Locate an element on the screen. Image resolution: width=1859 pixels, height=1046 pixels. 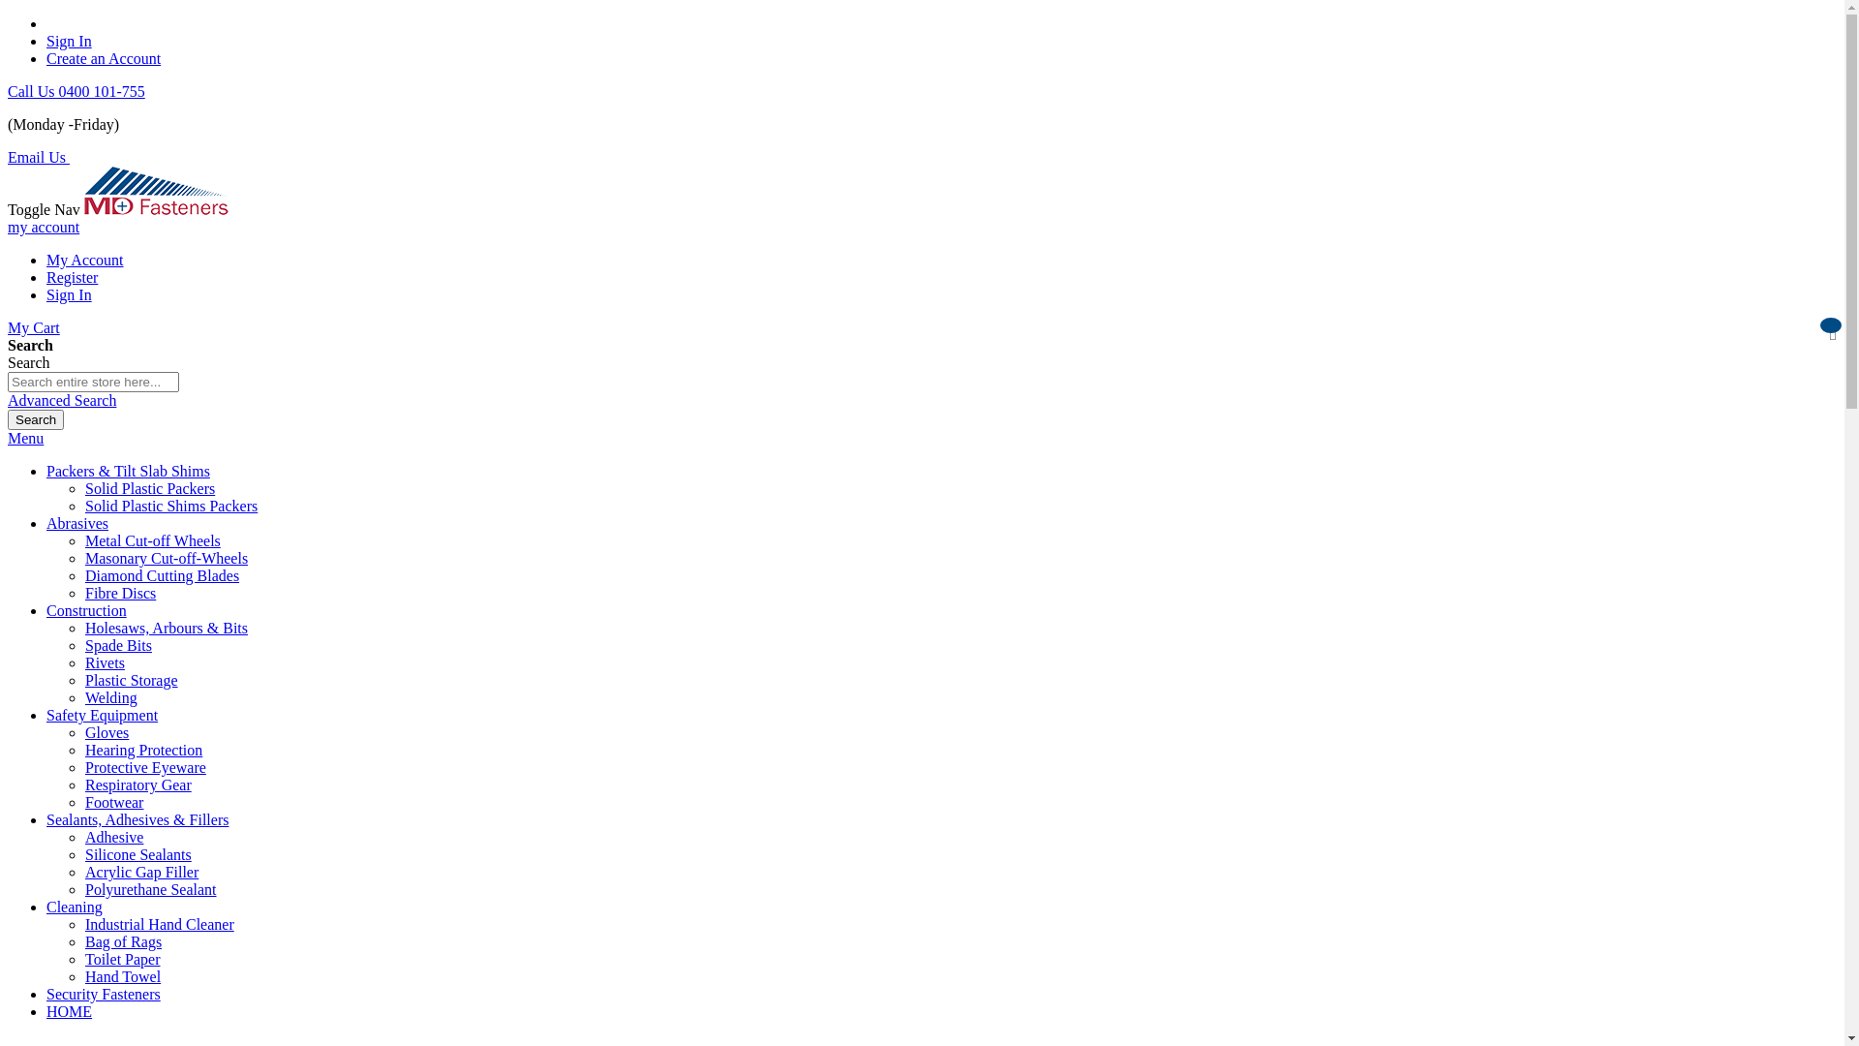
Polyurethane Sealant is located at coordinates (151, 889).